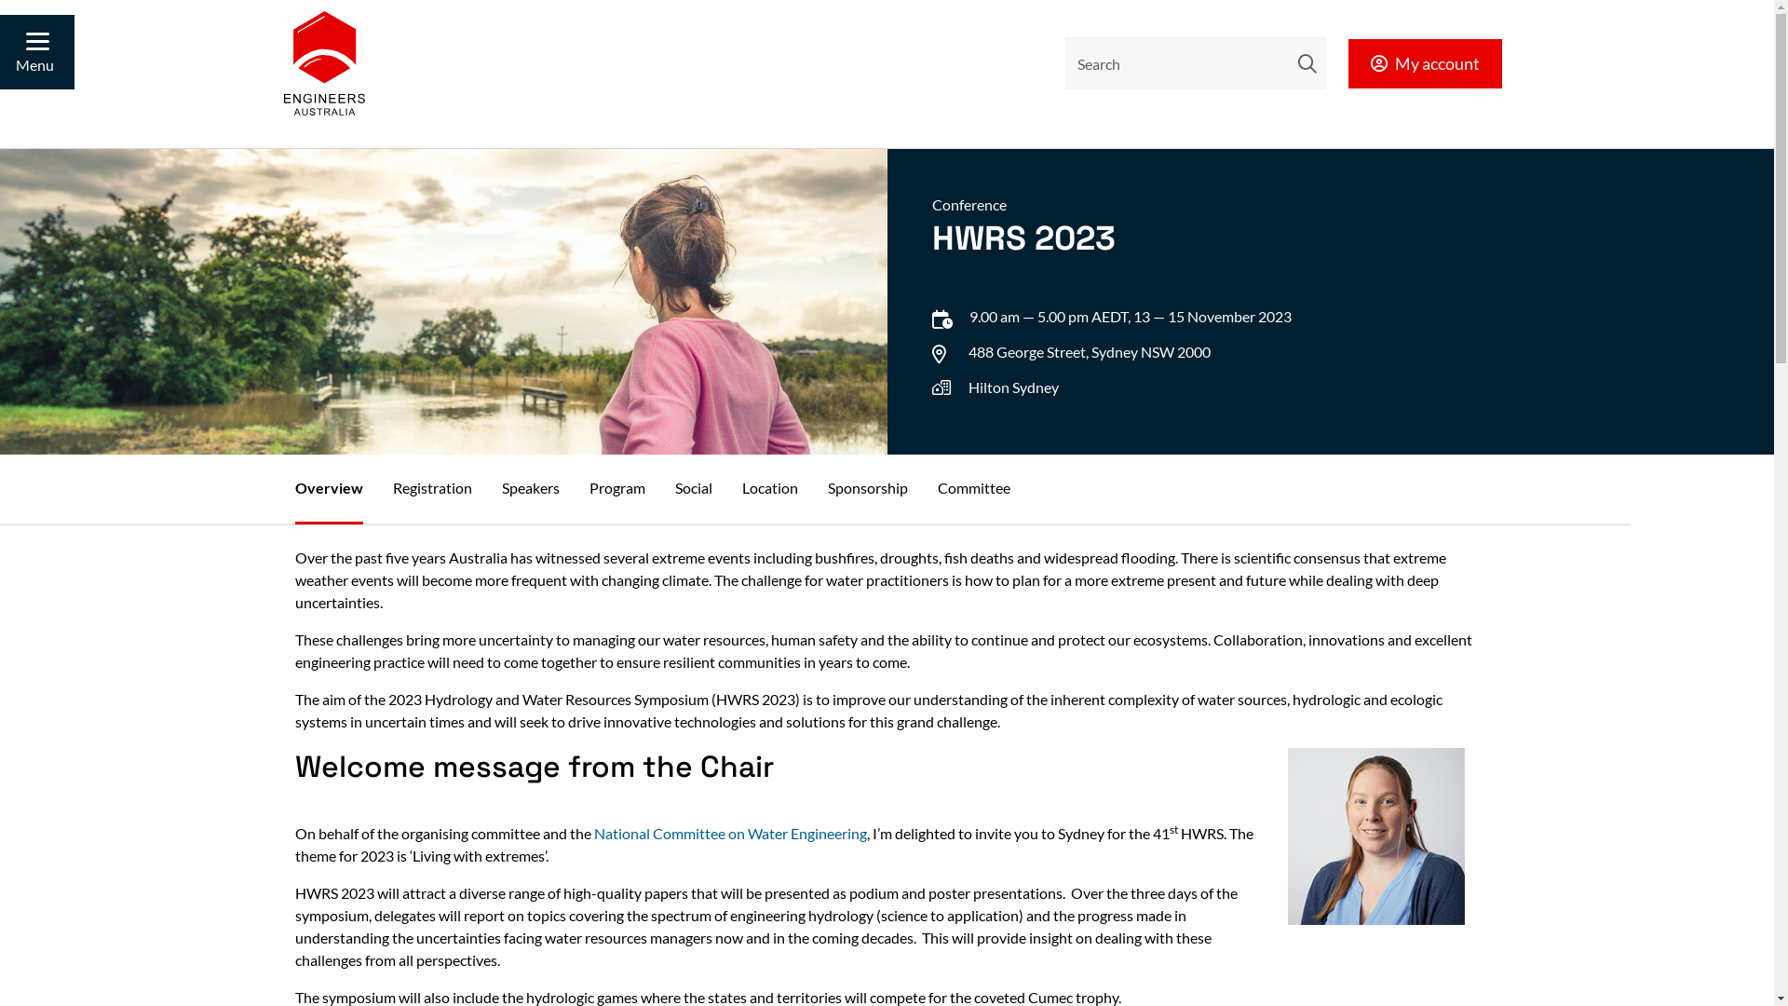 Image resolution: width=1788 pixels, height=1006 pixels. Describe the element at coordinates (1307, 63) in the screenshot. I see `search submit` at that location.